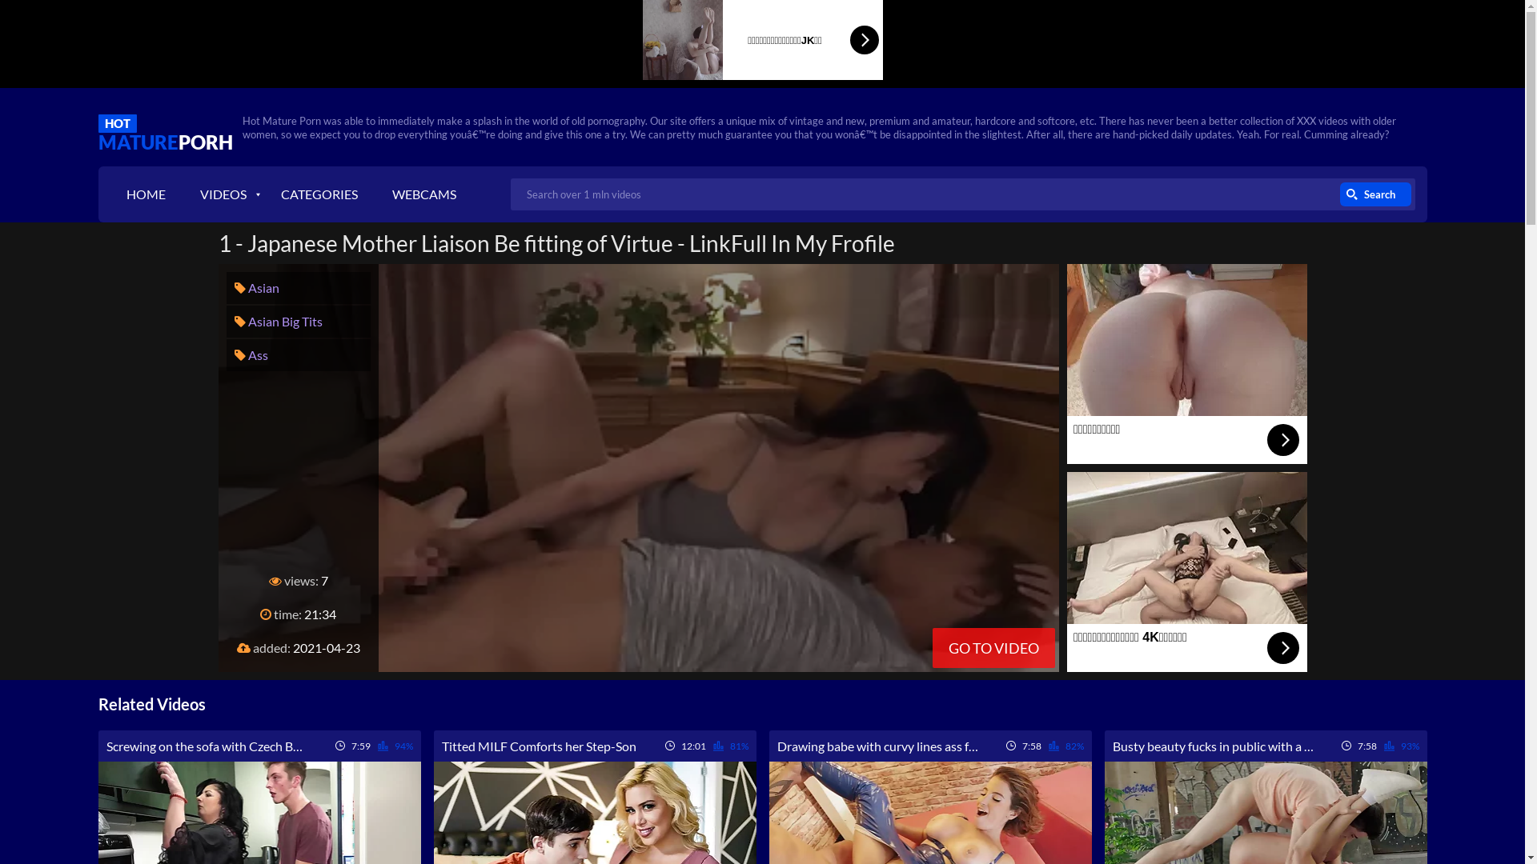  What do you see at coordinates (540, 746) in the screenshot?
I see `Titted MILF Comforts her Step-Son` at bounding box center [540, 746].